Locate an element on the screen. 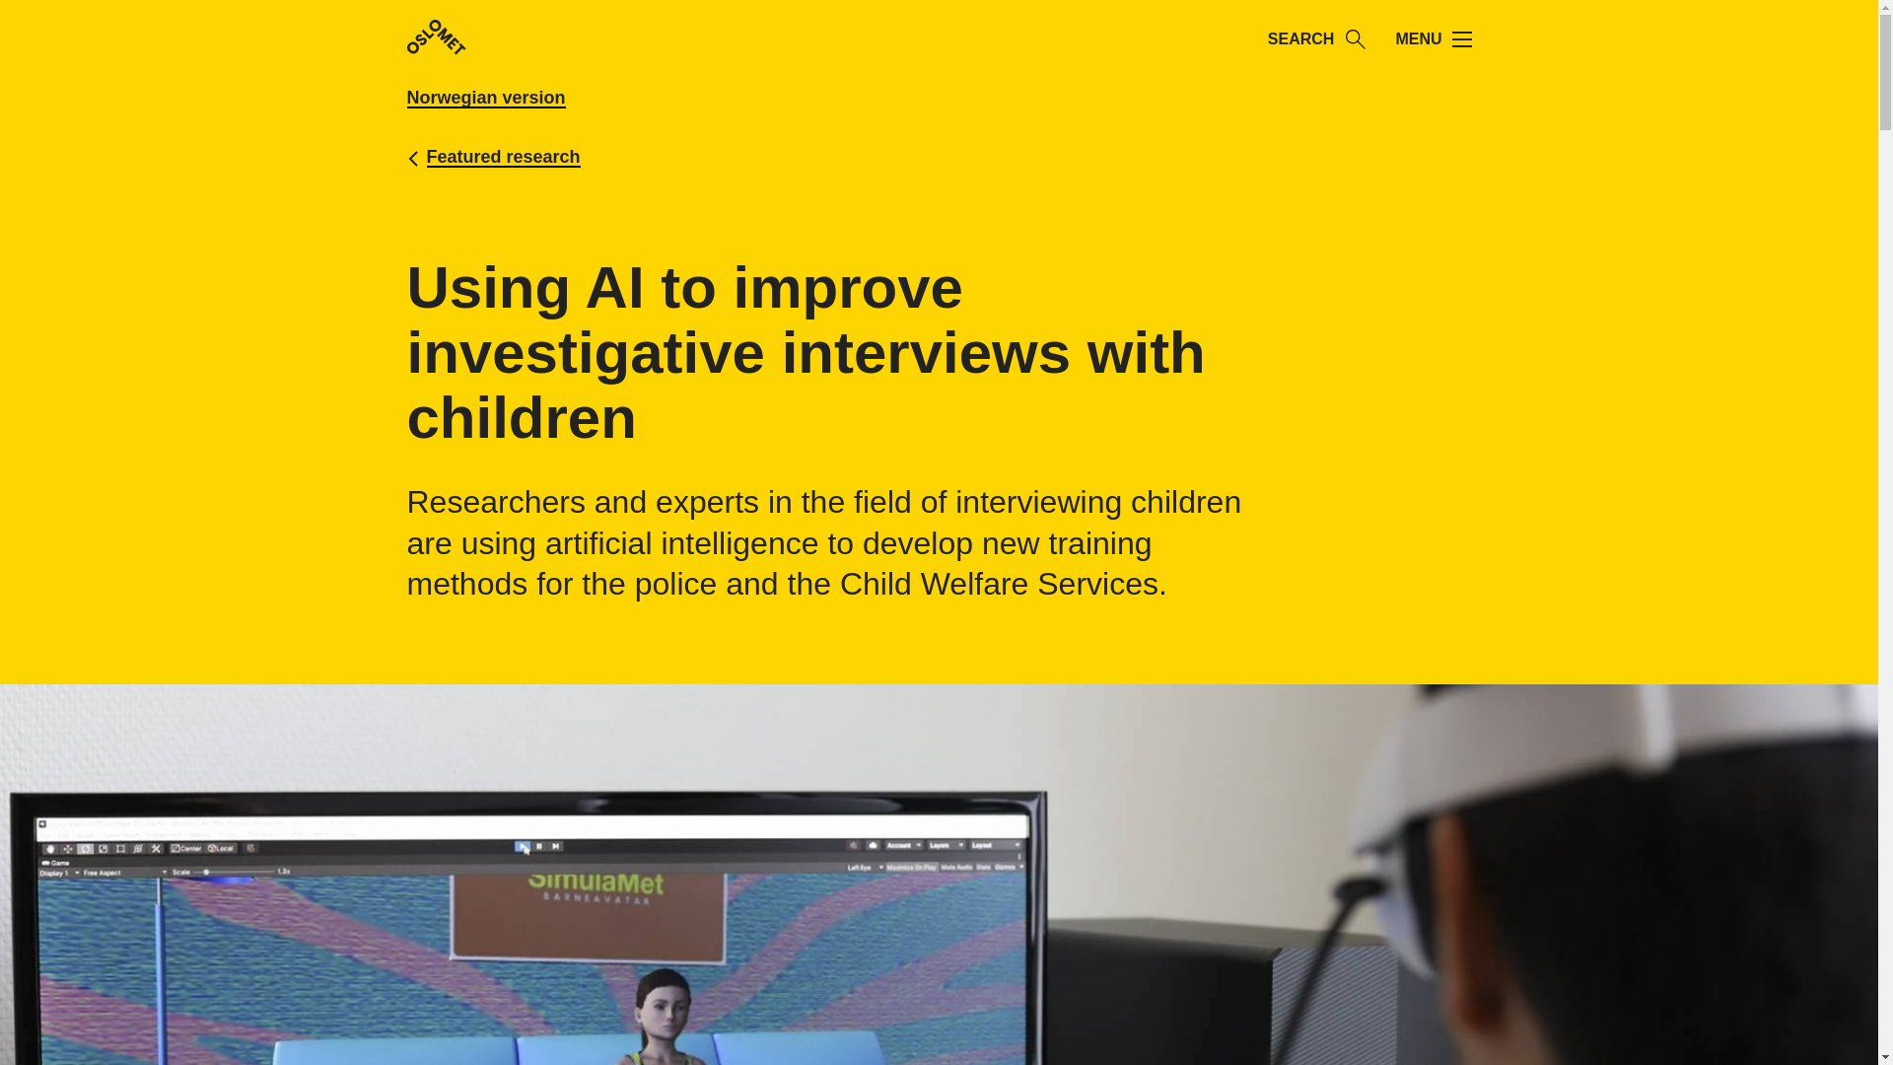 The width and height of the screenshot is (1893, 1065). Search is located at coordinates (1355, 39).